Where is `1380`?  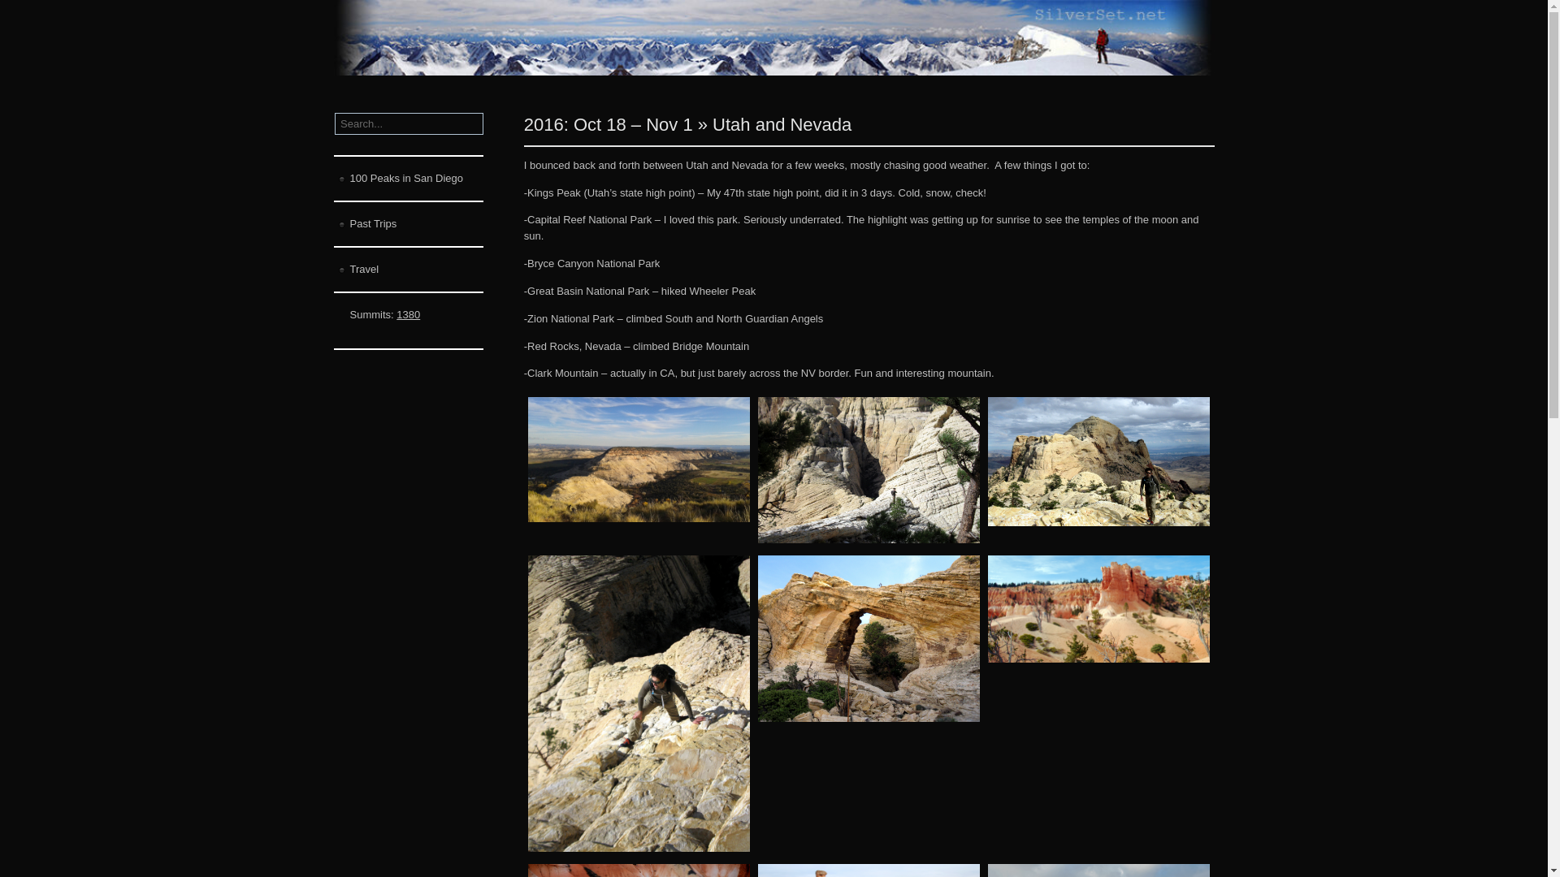 1380 is located at coordinates (408, 315).